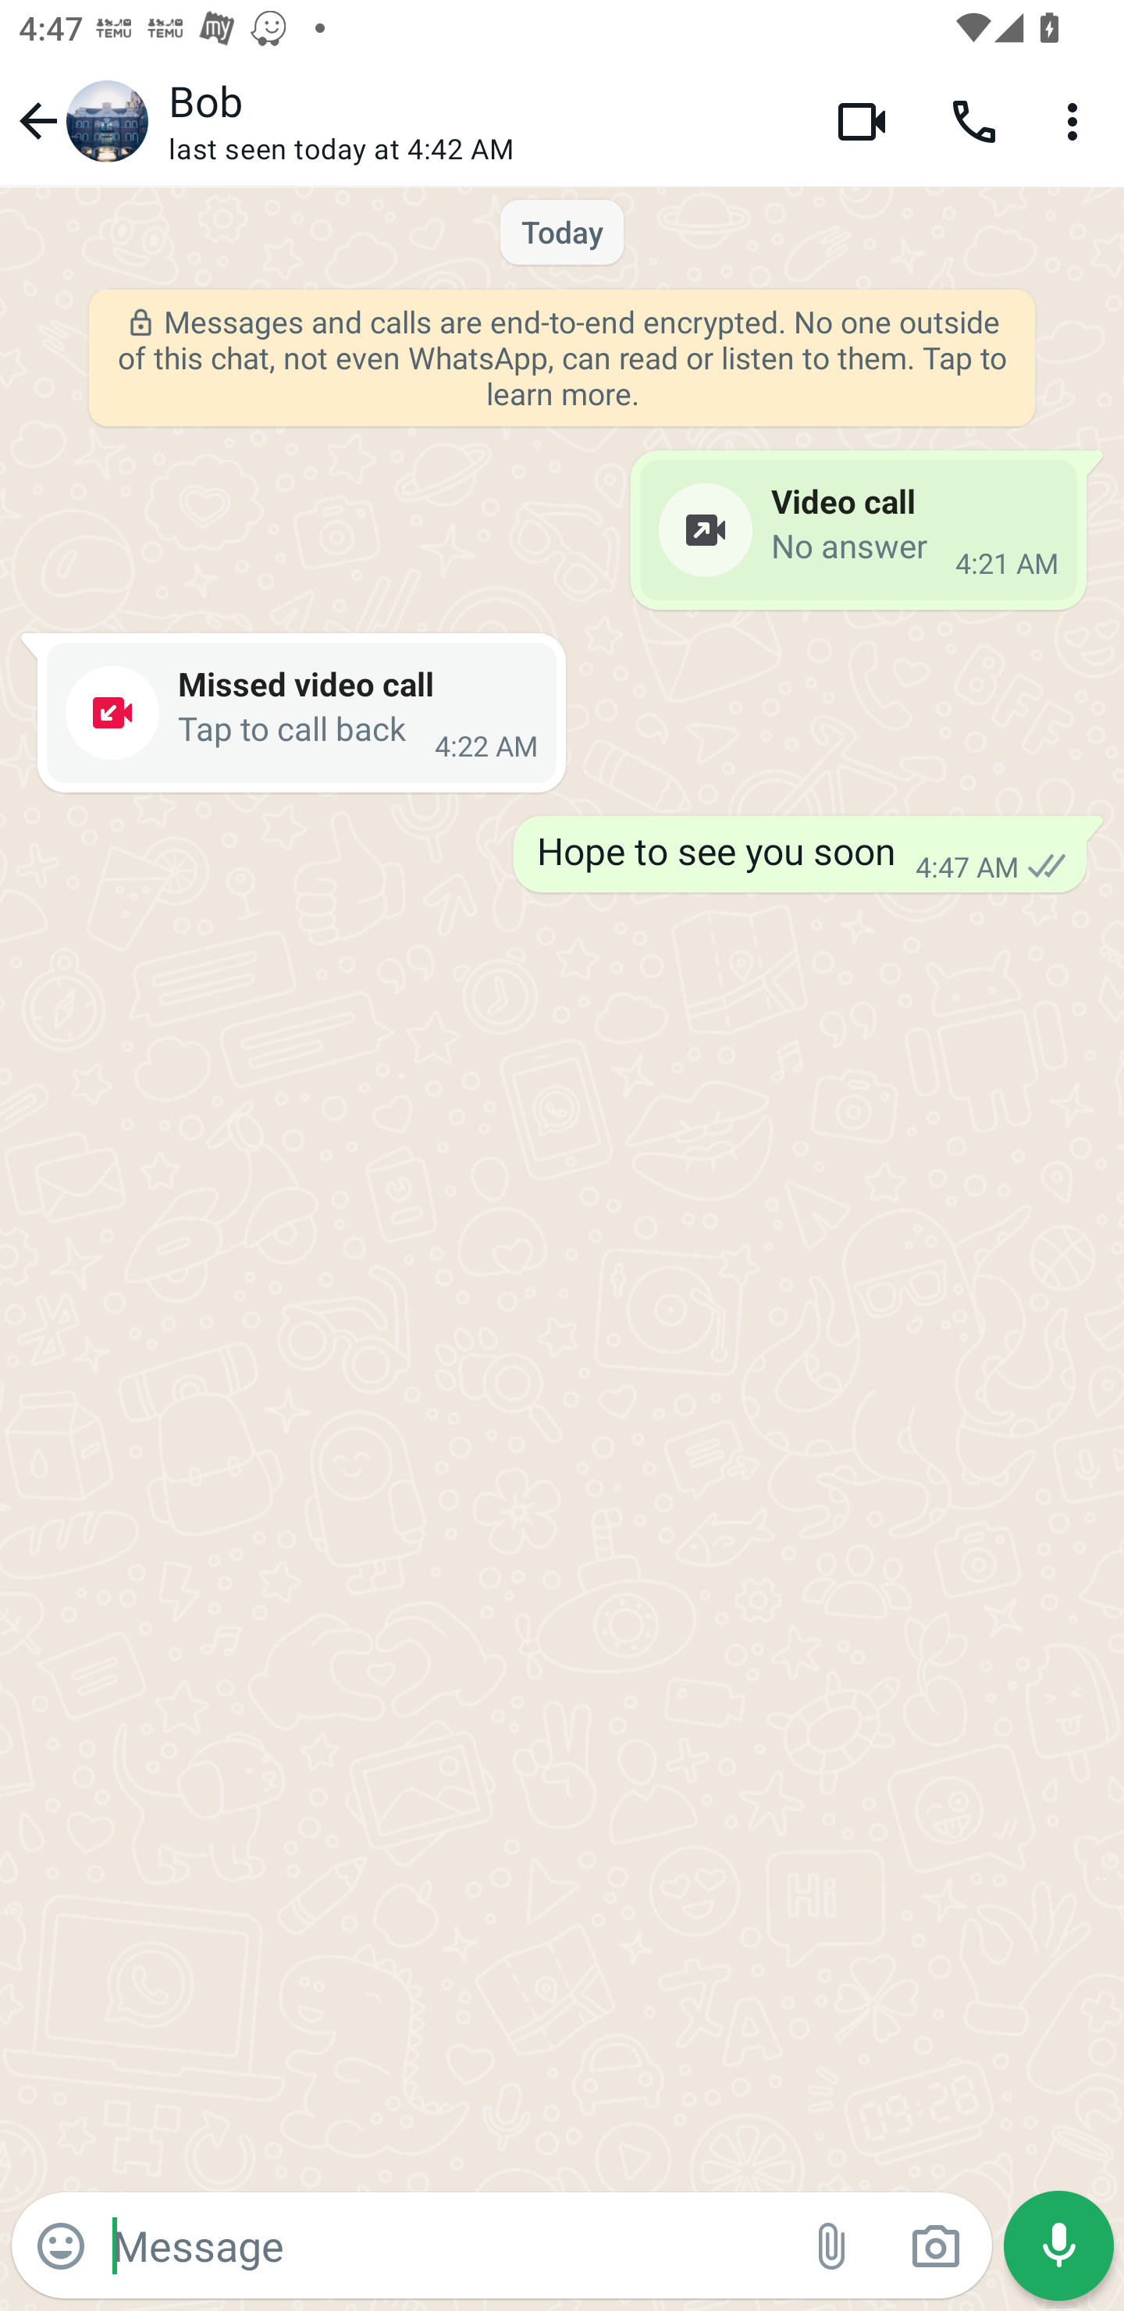 Image resolution: width=1124 pixels, height=2311 pixels. Describe the element at coordinates (832, 2246) in the screenshot. I see `Attach` at that location.